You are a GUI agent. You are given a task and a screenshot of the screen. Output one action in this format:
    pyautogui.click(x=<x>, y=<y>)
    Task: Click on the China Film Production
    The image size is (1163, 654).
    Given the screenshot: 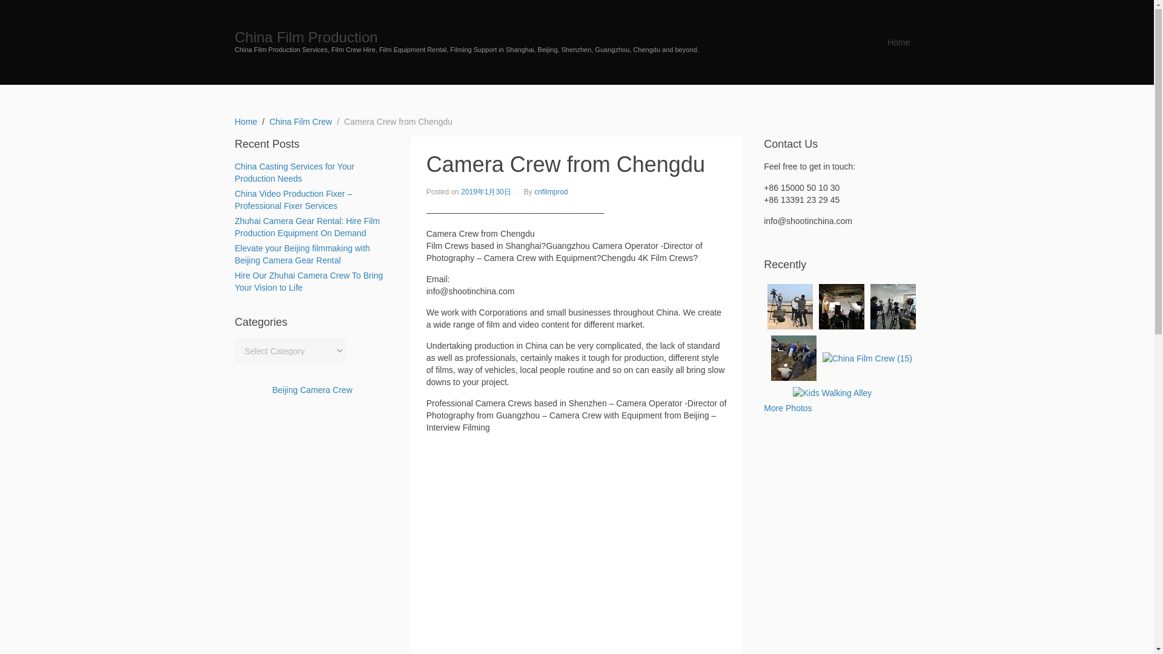 What is the action you would take?
    pyautogui.click(x=306, y=36)
    